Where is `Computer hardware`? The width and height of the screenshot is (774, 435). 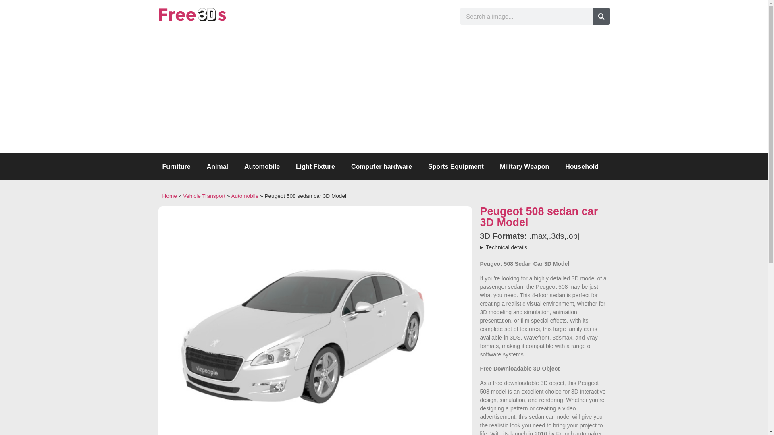 Computer hardware is located at coordinates (381, 167).